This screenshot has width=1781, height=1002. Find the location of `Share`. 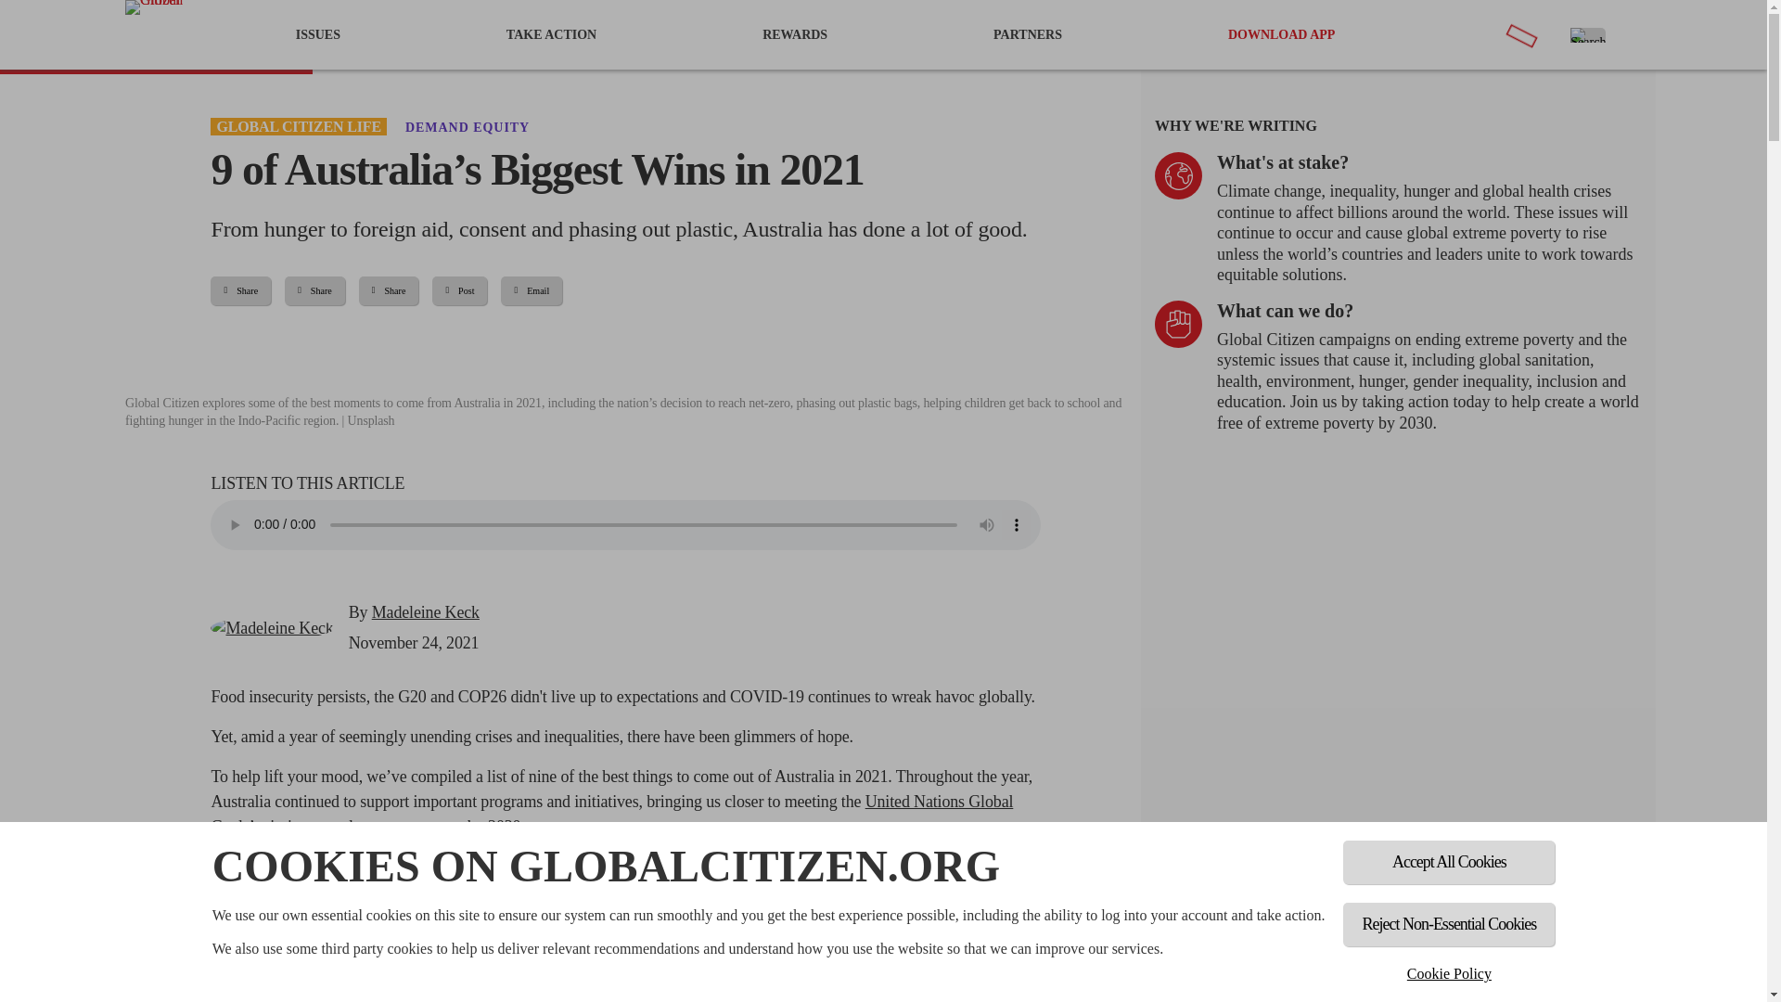

Share is located at coordinates (239, 291).